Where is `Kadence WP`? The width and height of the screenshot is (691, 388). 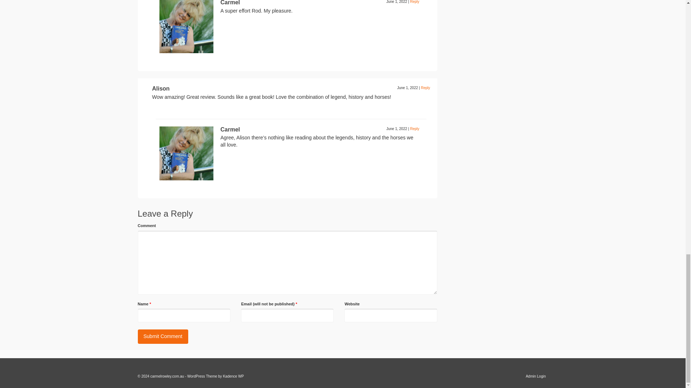 Kadence WP is located at coordinates (233, 377).